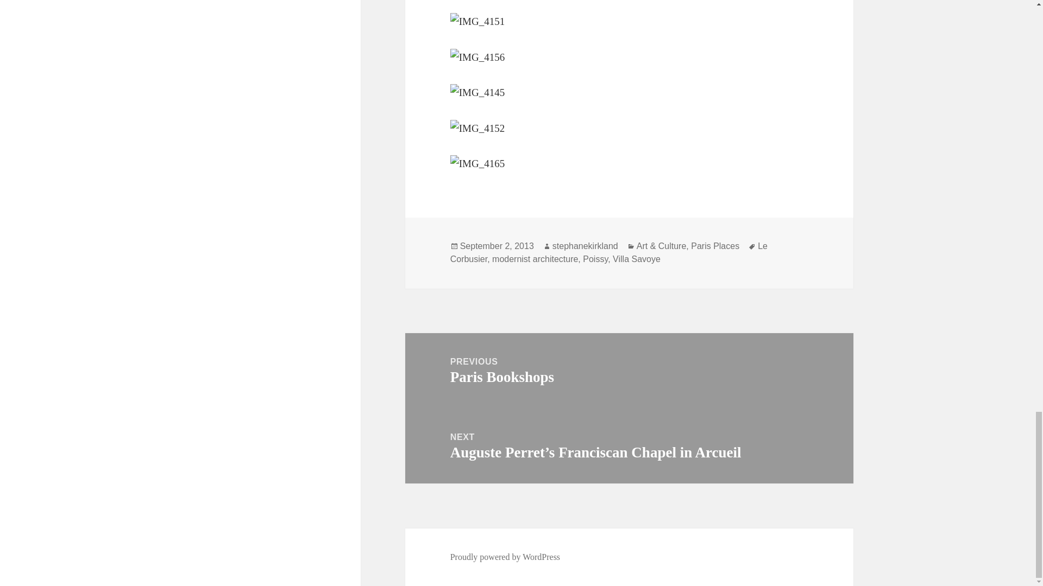  Describe the element at coordinates (595, 259) in the screenshot. I see `Paris Places` at that location.